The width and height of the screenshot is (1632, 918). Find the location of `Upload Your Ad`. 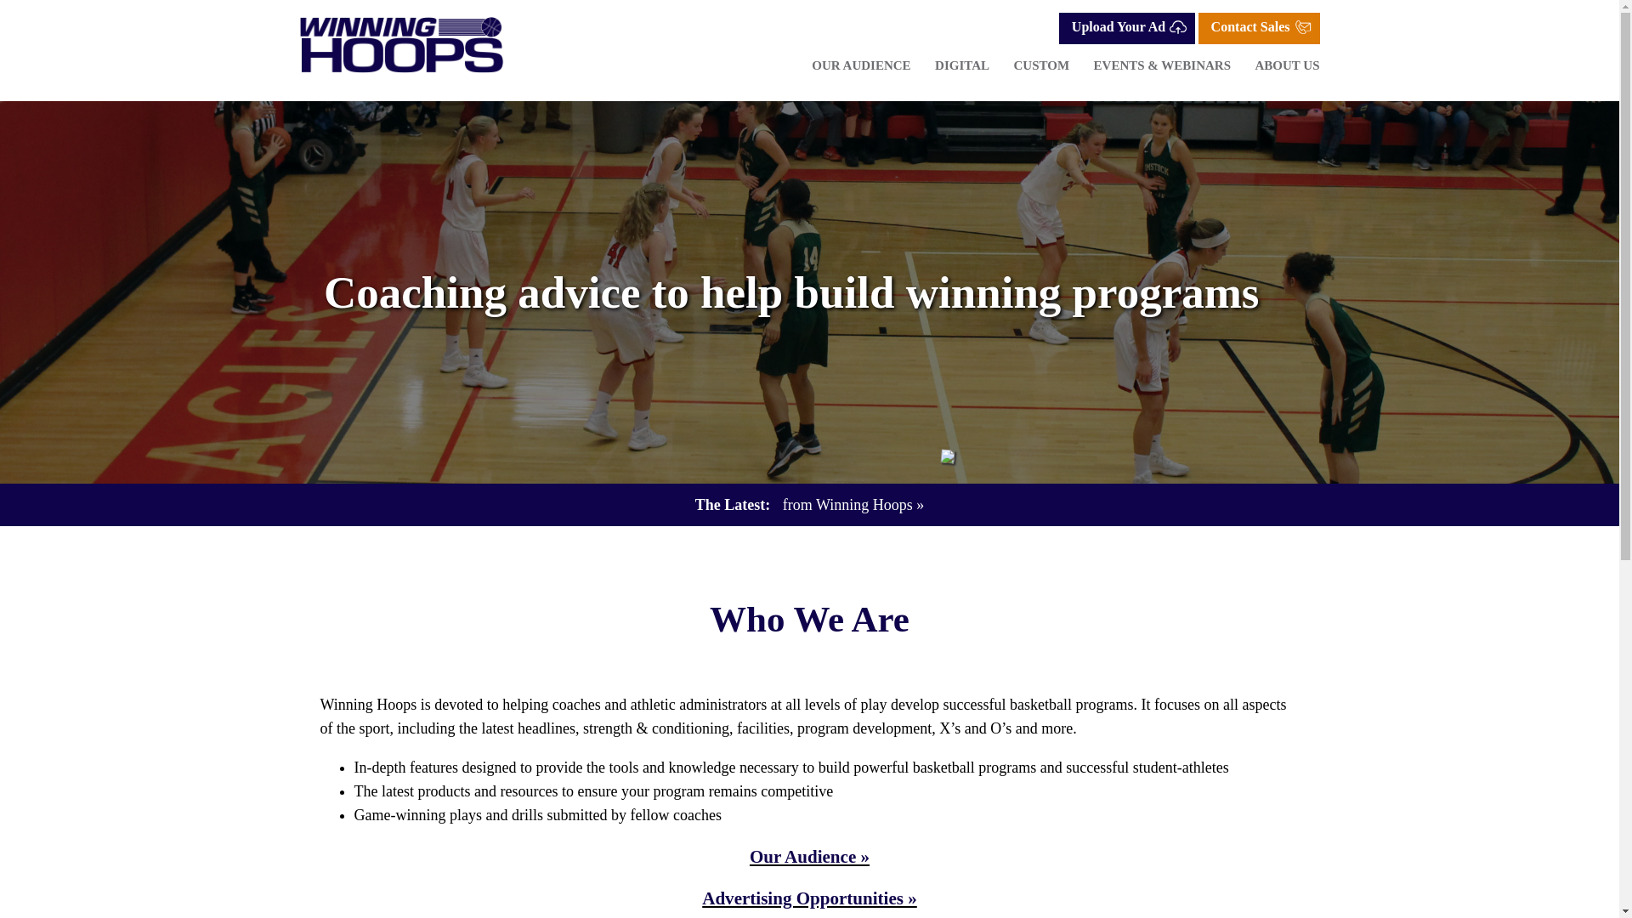

Upload Your Ad is located at coordinates (1127, 28).